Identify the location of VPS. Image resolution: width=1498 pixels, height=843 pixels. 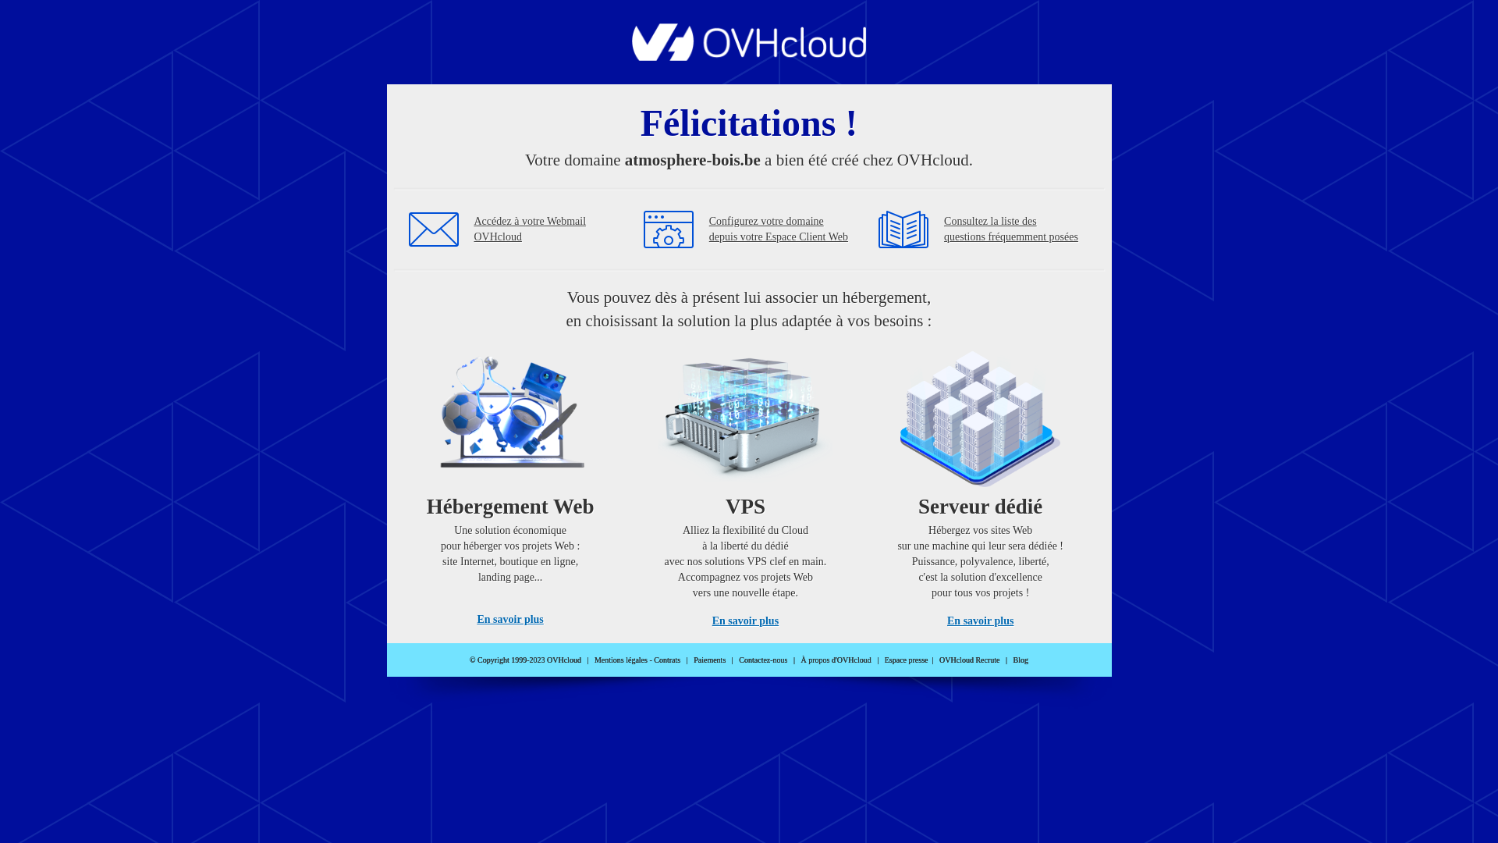
(746, 484).